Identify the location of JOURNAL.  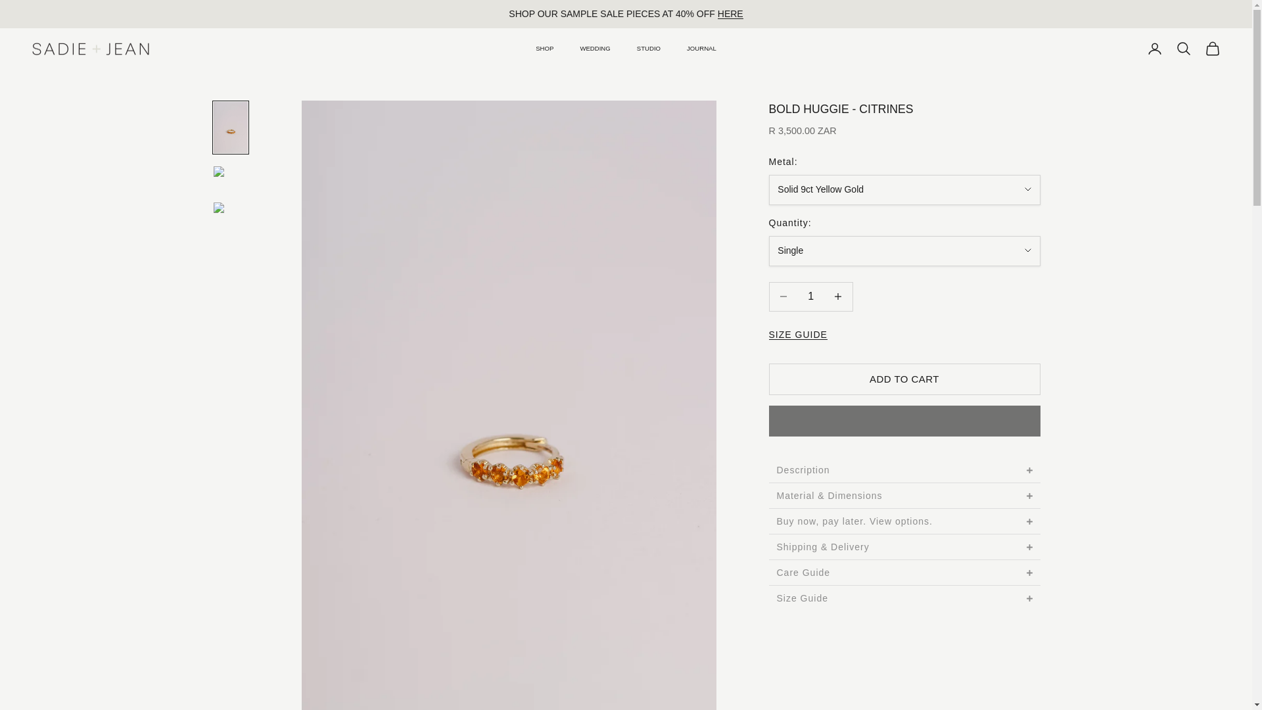
(701, 49).